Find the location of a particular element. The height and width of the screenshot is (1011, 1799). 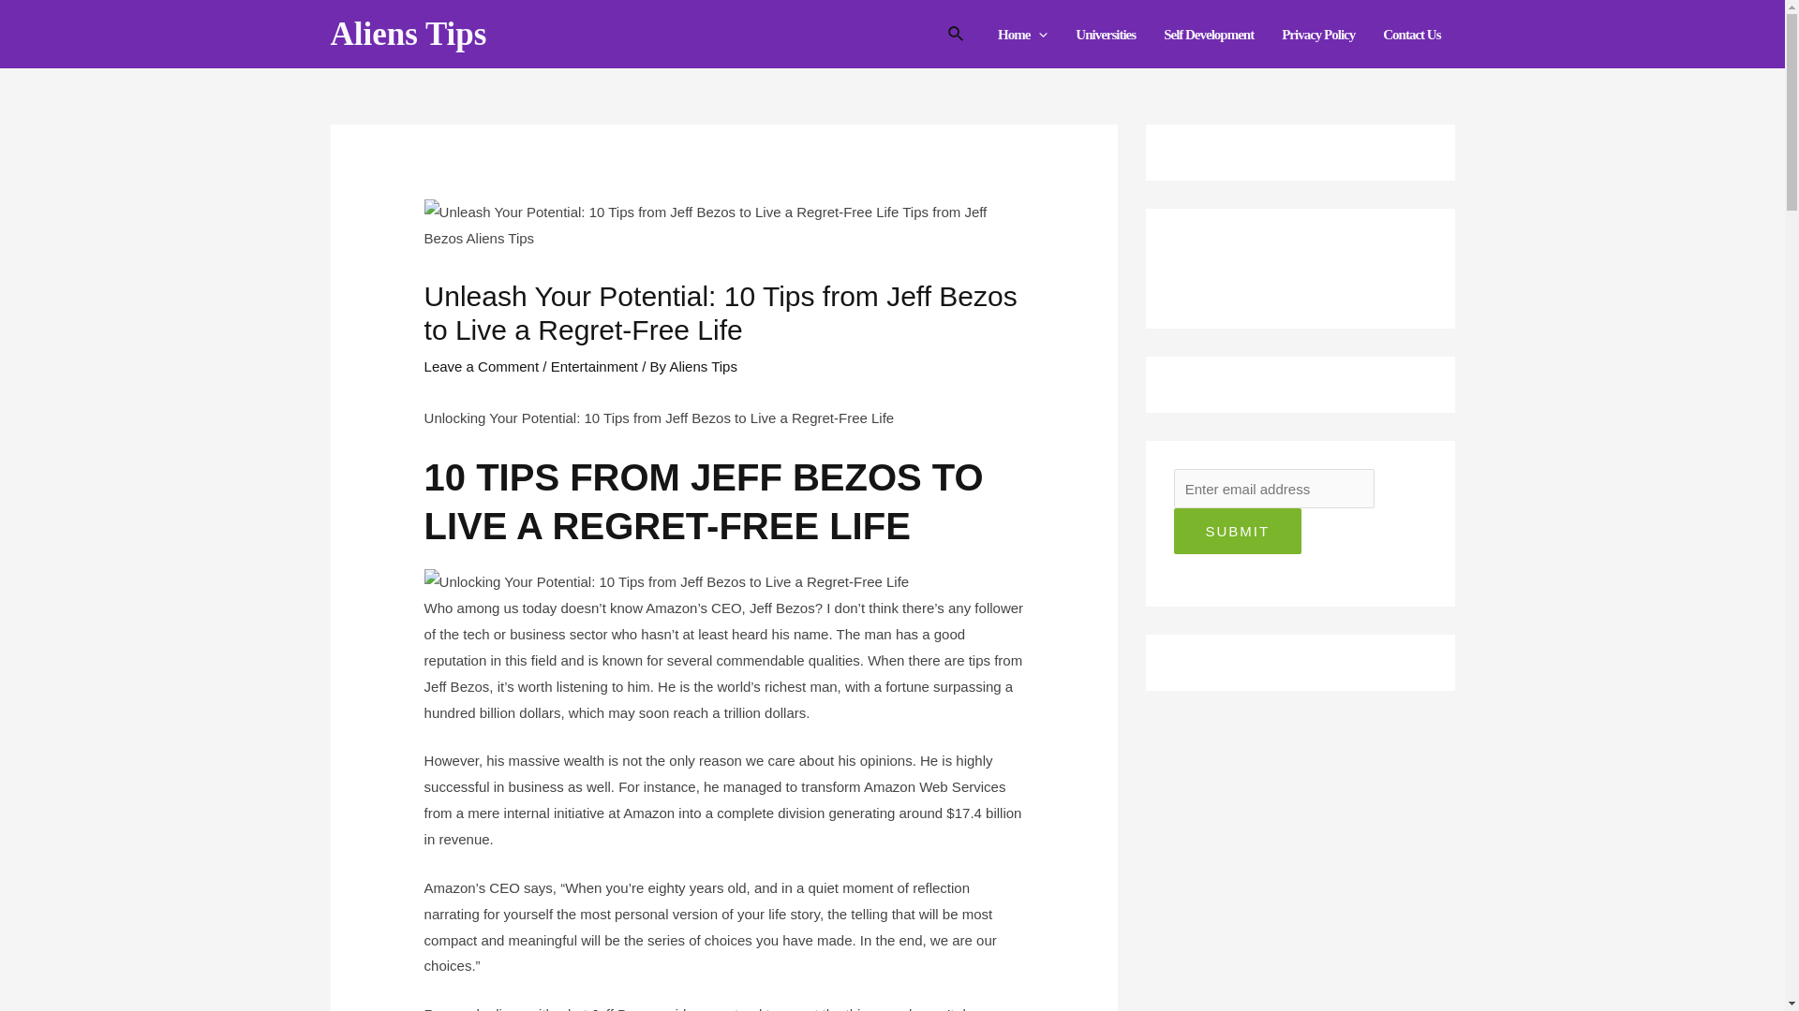

Self Development is located at coordinates (1209, 34).